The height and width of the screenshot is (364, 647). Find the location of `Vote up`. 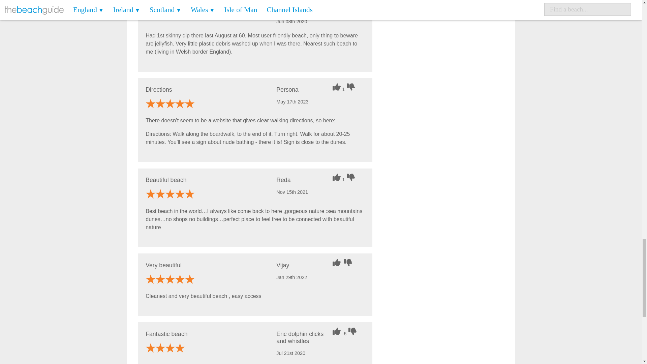

Vote up is located at coordinates (337, 331).